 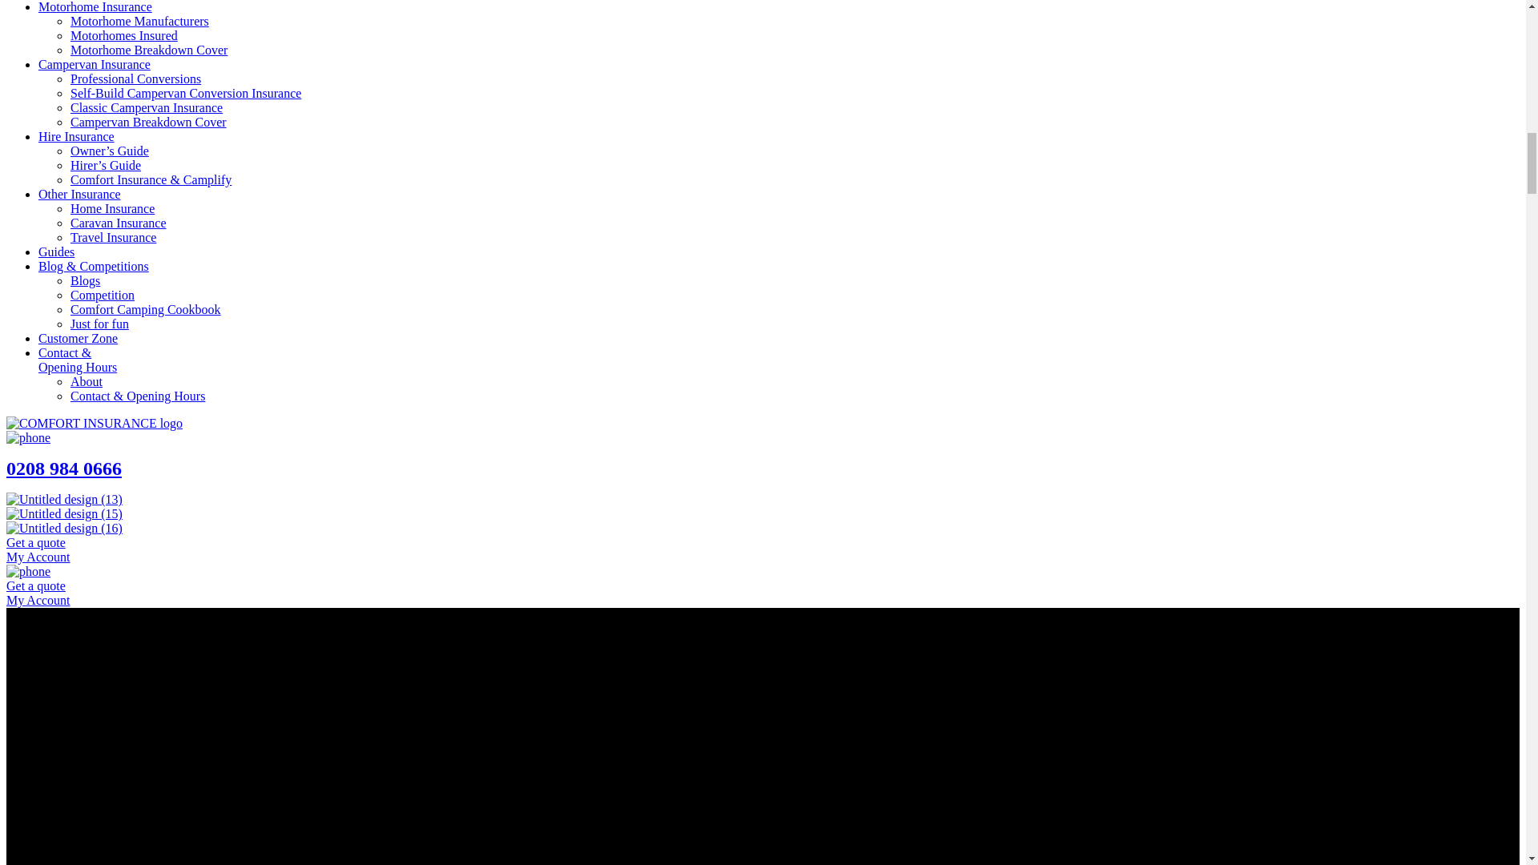 I want to click on Self-Build Campervan Conversion Insurance, so click(x=186, y=93).